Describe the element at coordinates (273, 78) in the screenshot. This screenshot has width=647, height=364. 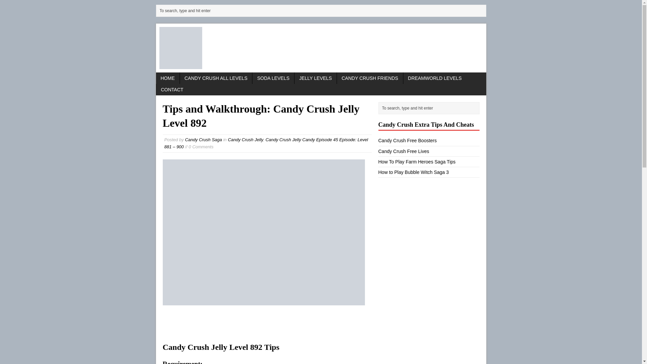
I see `SODA LEVELS` at that location.